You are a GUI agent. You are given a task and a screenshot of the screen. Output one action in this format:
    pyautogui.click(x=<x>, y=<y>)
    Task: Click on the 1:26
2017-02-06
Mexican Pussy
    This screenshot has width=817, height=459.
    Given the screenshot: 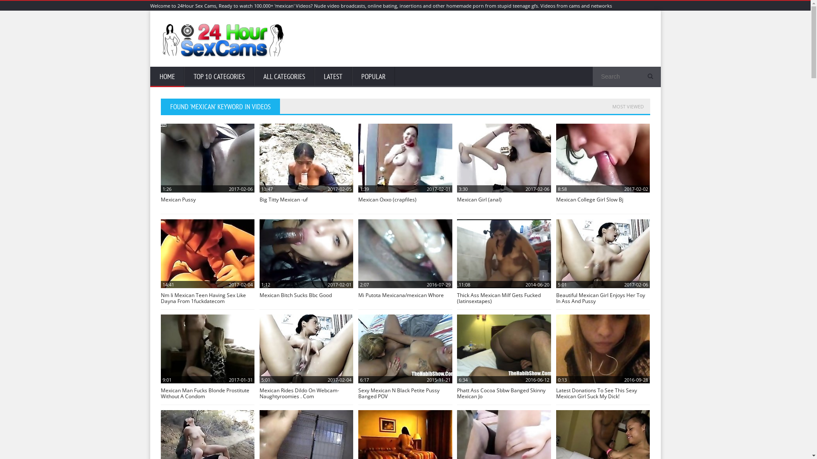 What is the action you would take?
    pyautogui.click(x=208, y=167)
    